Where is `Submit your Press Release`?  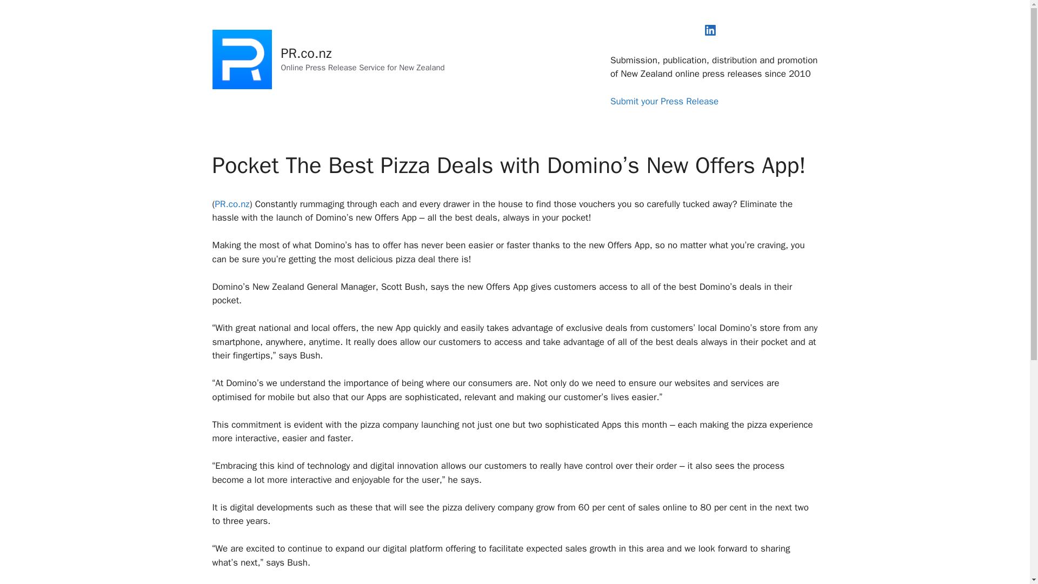
Submit your Press Release is located at coordinates (664, 101).